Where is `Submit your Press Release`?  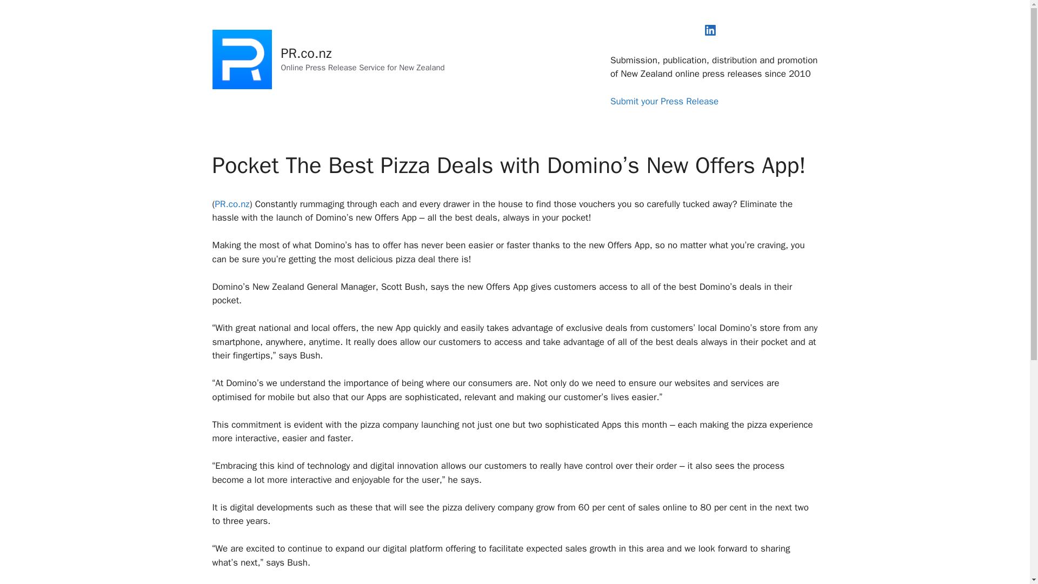
Submit your Press Release is located at coordinates (664, 101).